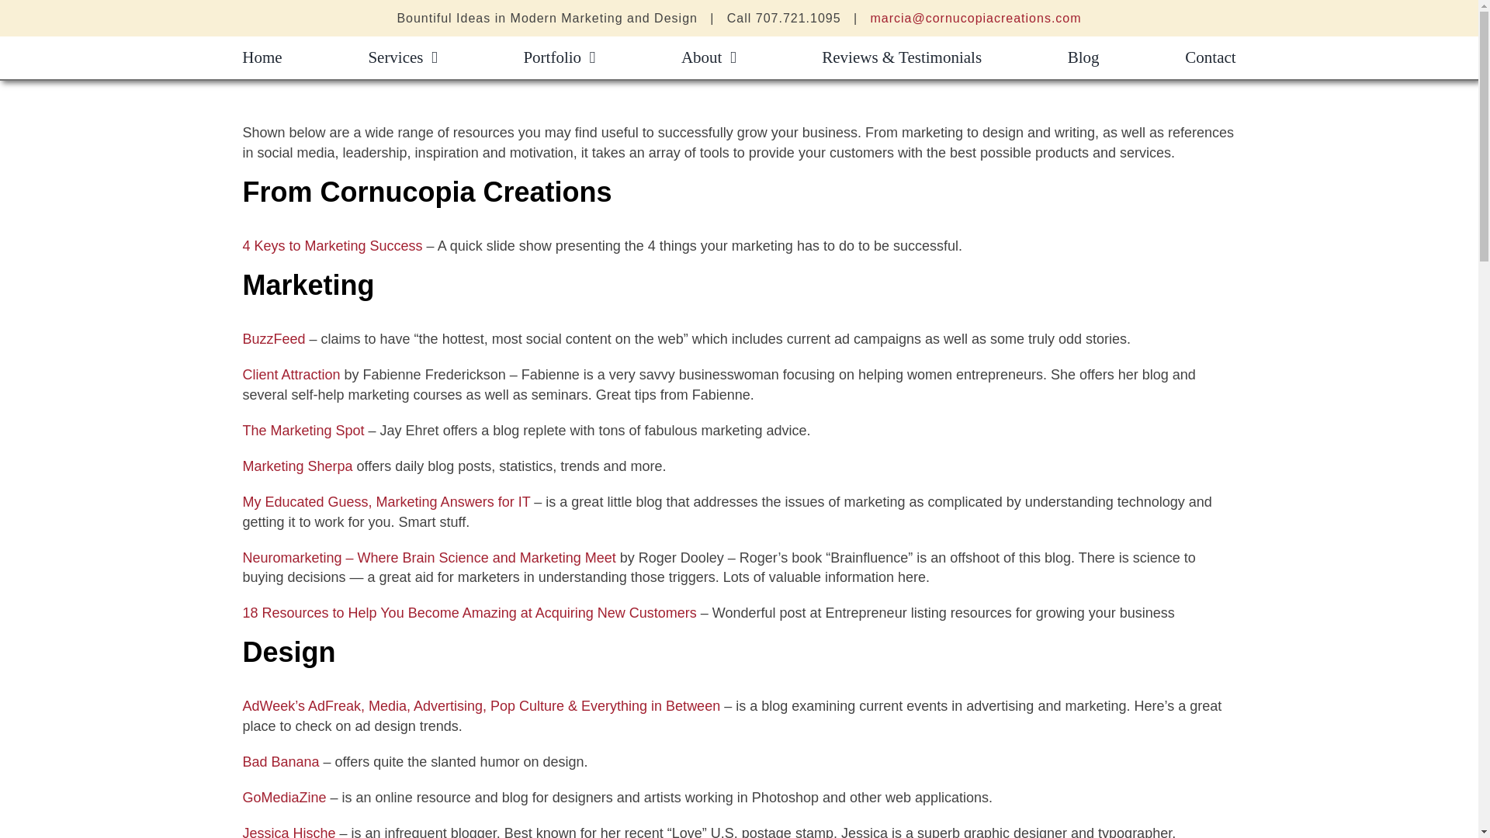  What do you see at coordinates (1083, 57) in the screenshot?
I see `Blog` at bounding box center [1083, 57].